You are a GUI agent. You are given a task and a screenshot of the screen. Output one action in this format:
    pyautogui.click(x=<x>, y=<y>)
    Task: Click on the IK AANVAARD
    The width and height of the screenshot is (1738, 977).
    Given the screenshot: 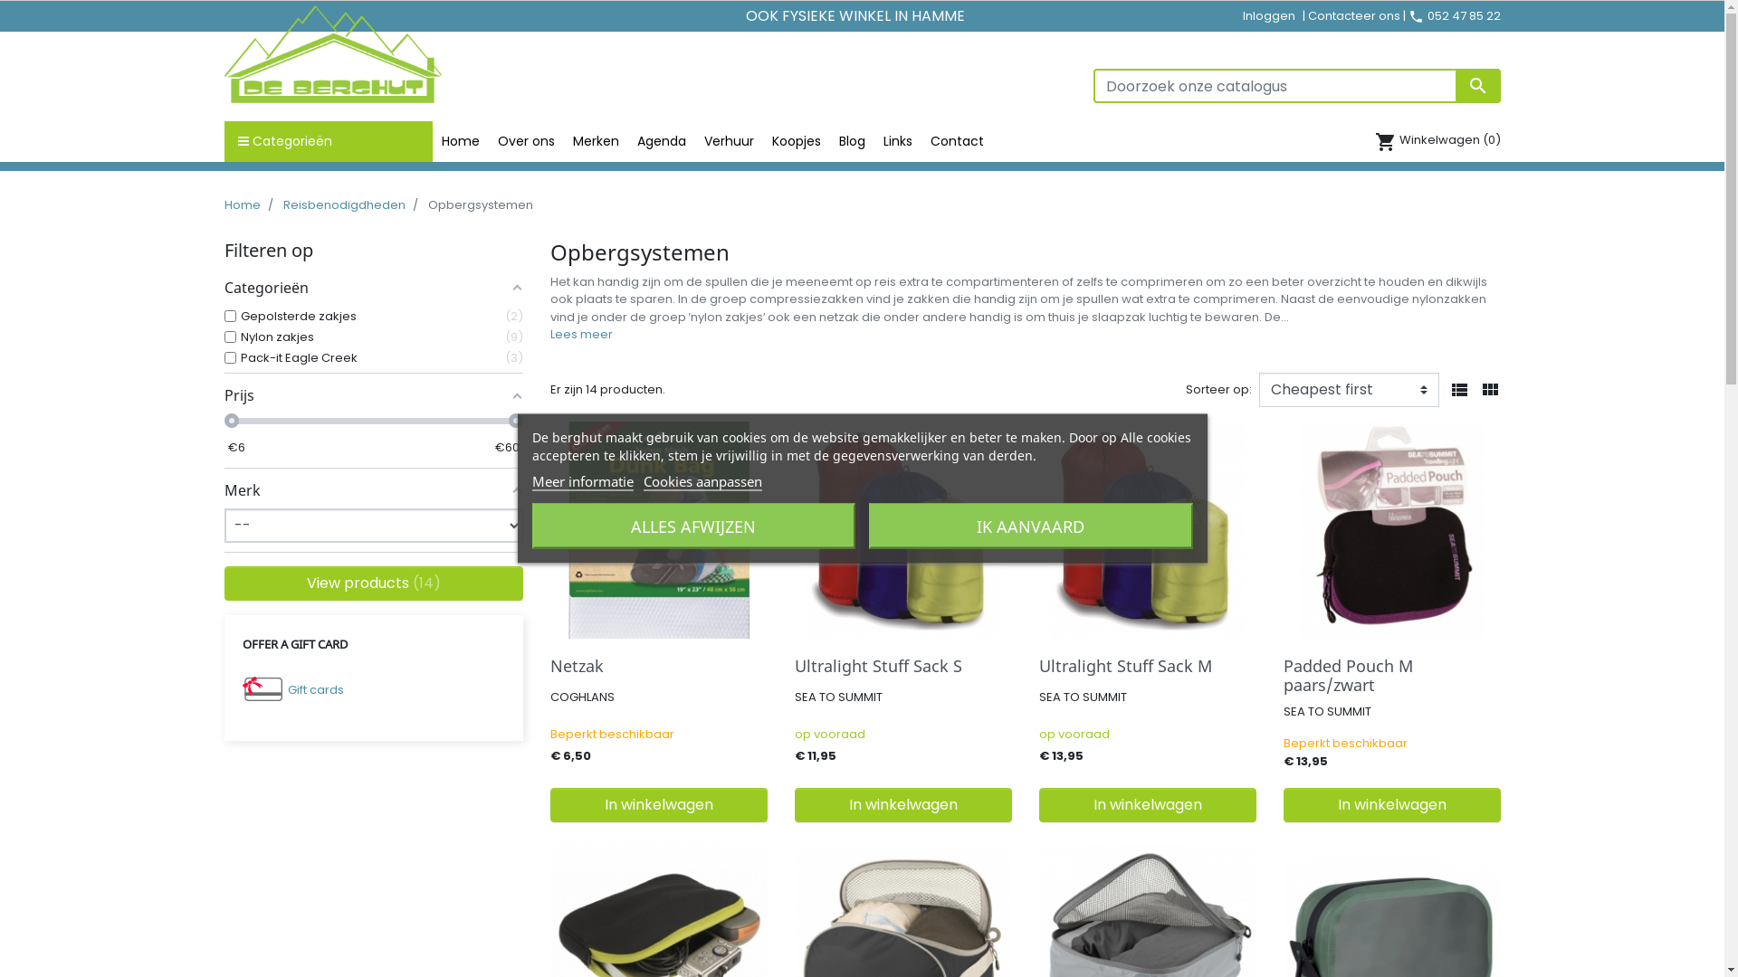 What is the action you would take?
    pyautogui.click(x=1031, y=526)
    